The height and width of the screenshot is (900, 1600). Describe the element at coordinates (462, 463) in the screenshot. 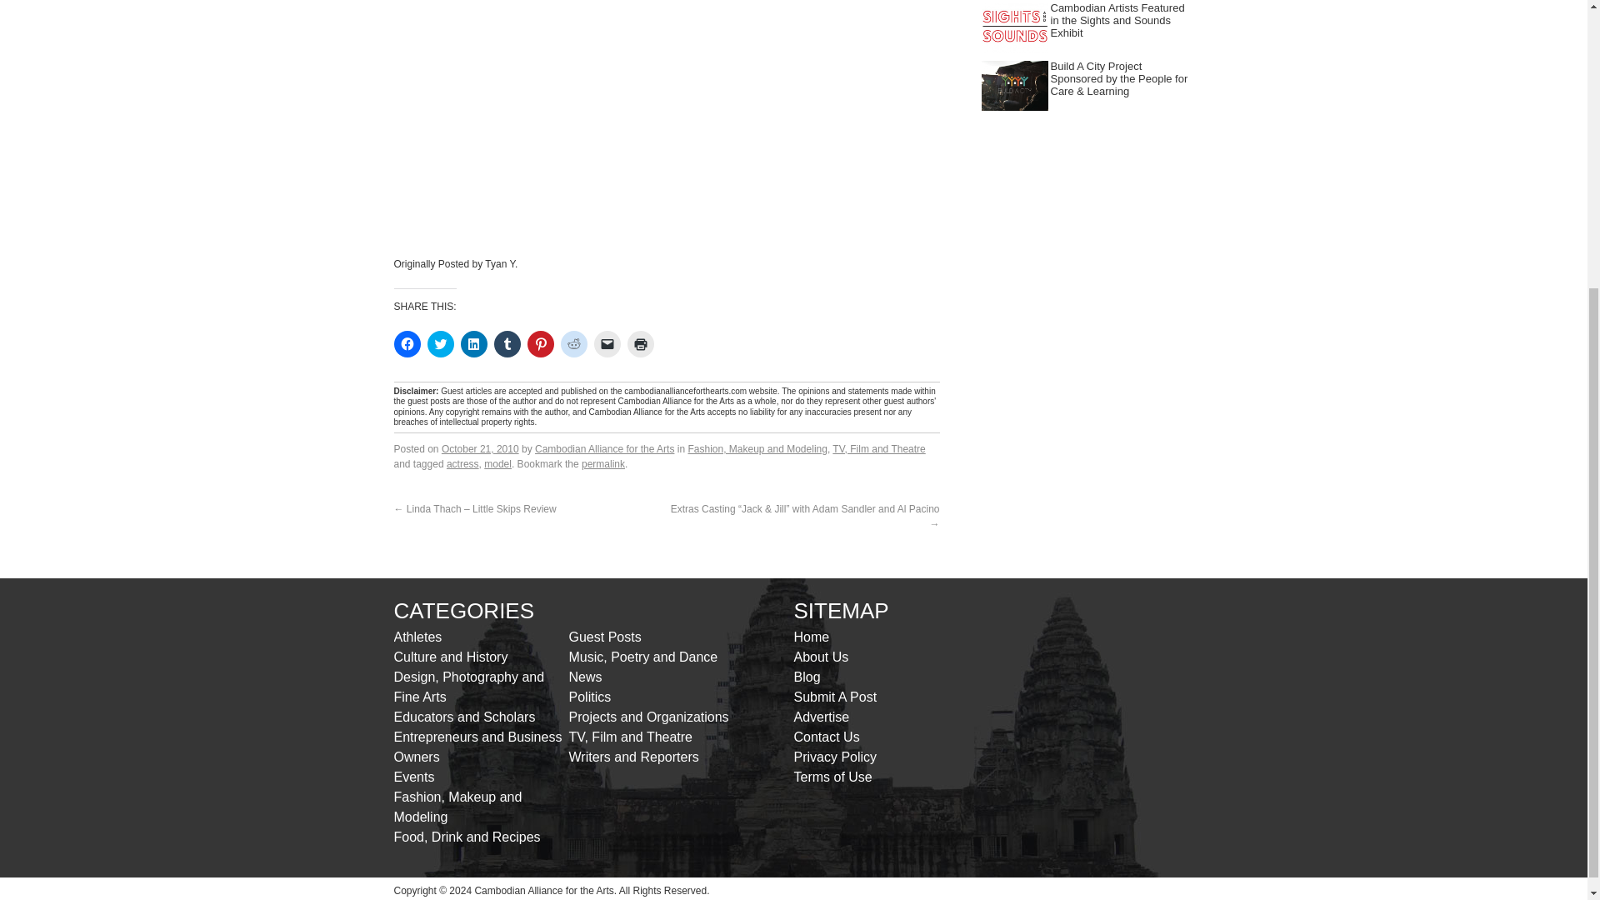

I see `actress` at that location.